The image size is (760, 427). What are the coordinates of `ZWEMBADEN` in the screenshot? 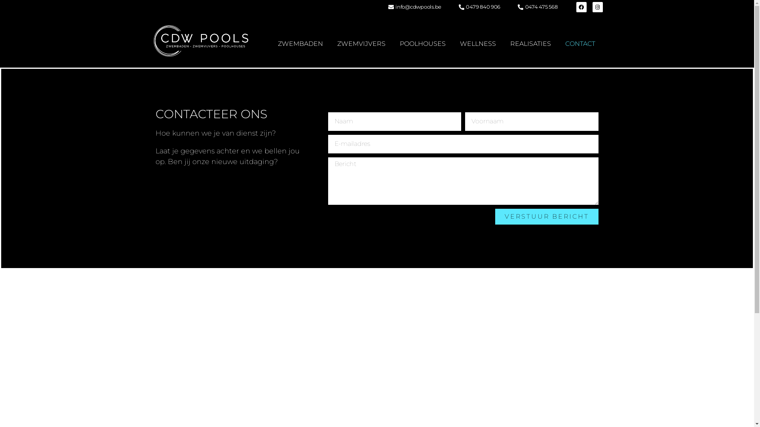 It's located at (300, 44).